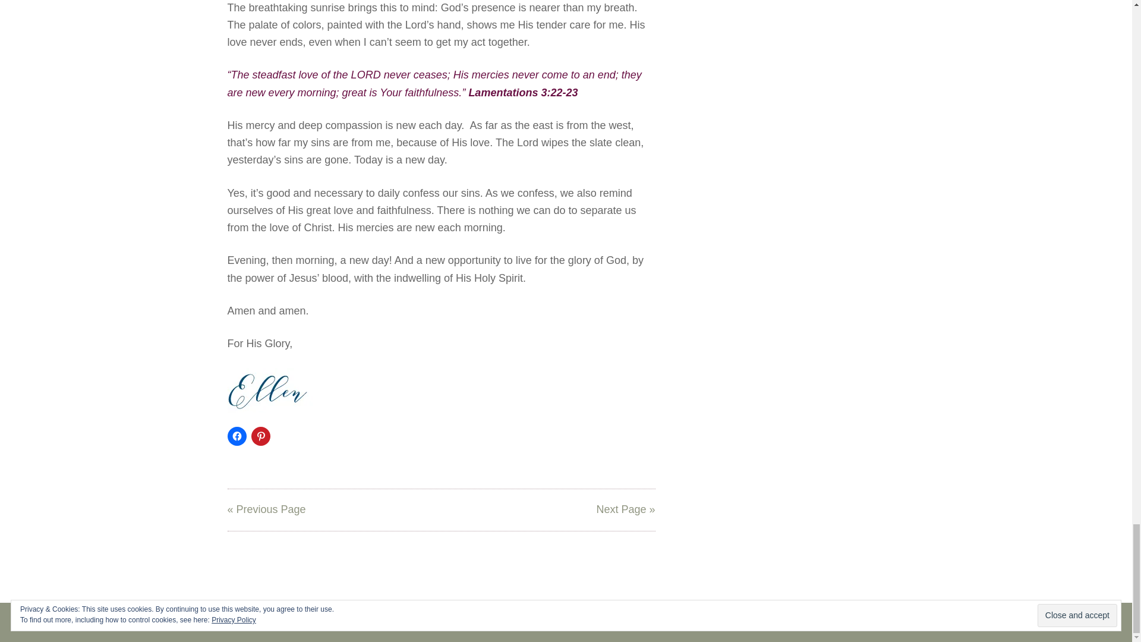 The image size is (1141, 642). I want to click on MRM, so click(694, 622).